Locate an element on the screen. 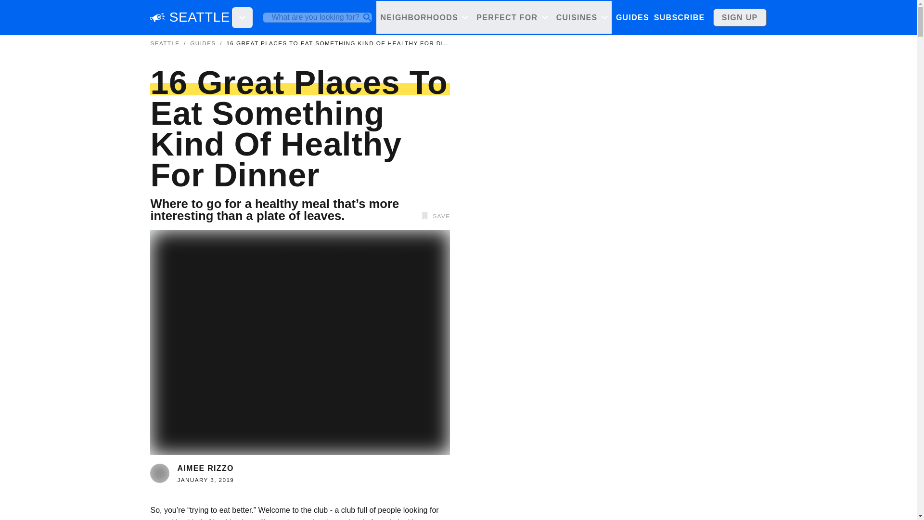  REVIEWS is located at coordinates (677, 17).